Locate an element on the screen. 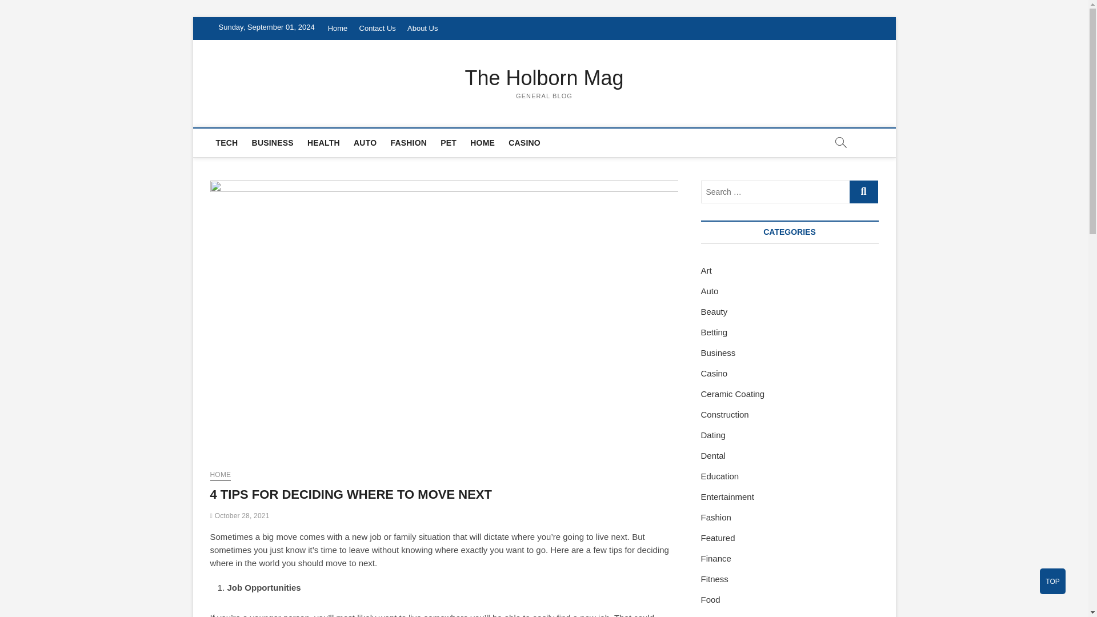 The image size is (1097, 617). Business is located at coordinates (718, 353).